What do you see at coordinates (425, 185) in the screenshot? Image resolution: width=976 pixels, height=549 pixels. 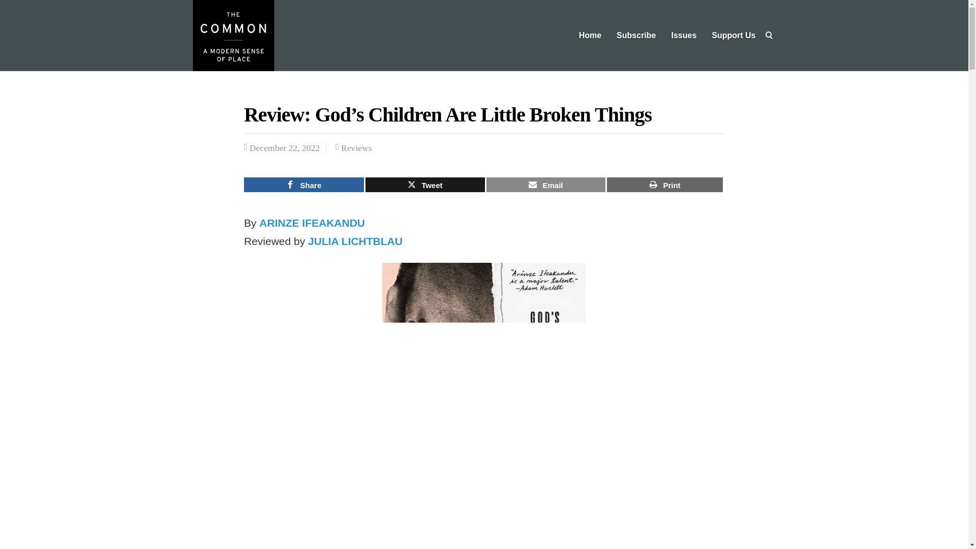 I see `Tweet` at bounding box center [425, 185].